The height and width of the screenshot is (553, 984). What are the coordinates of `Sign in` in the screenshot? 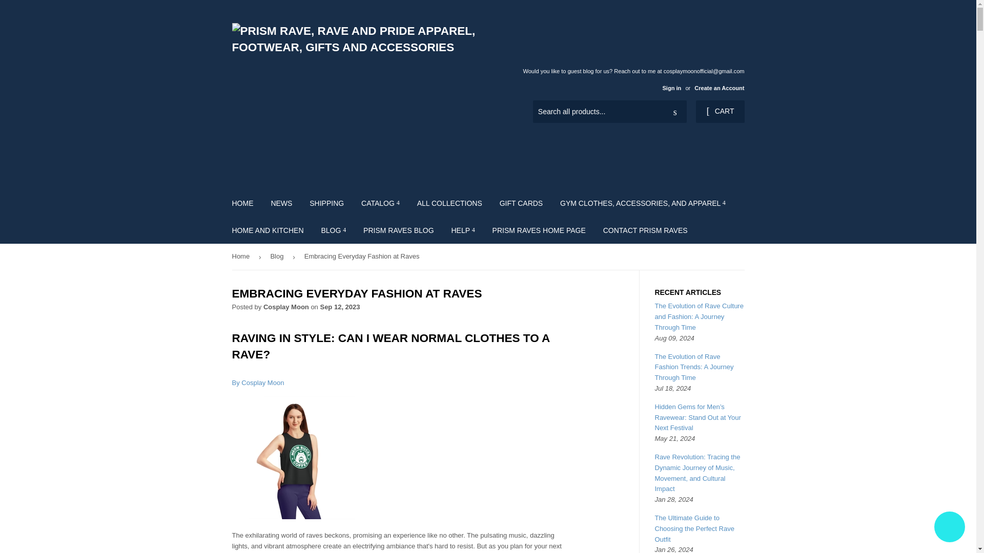 It's located at (671, 88).